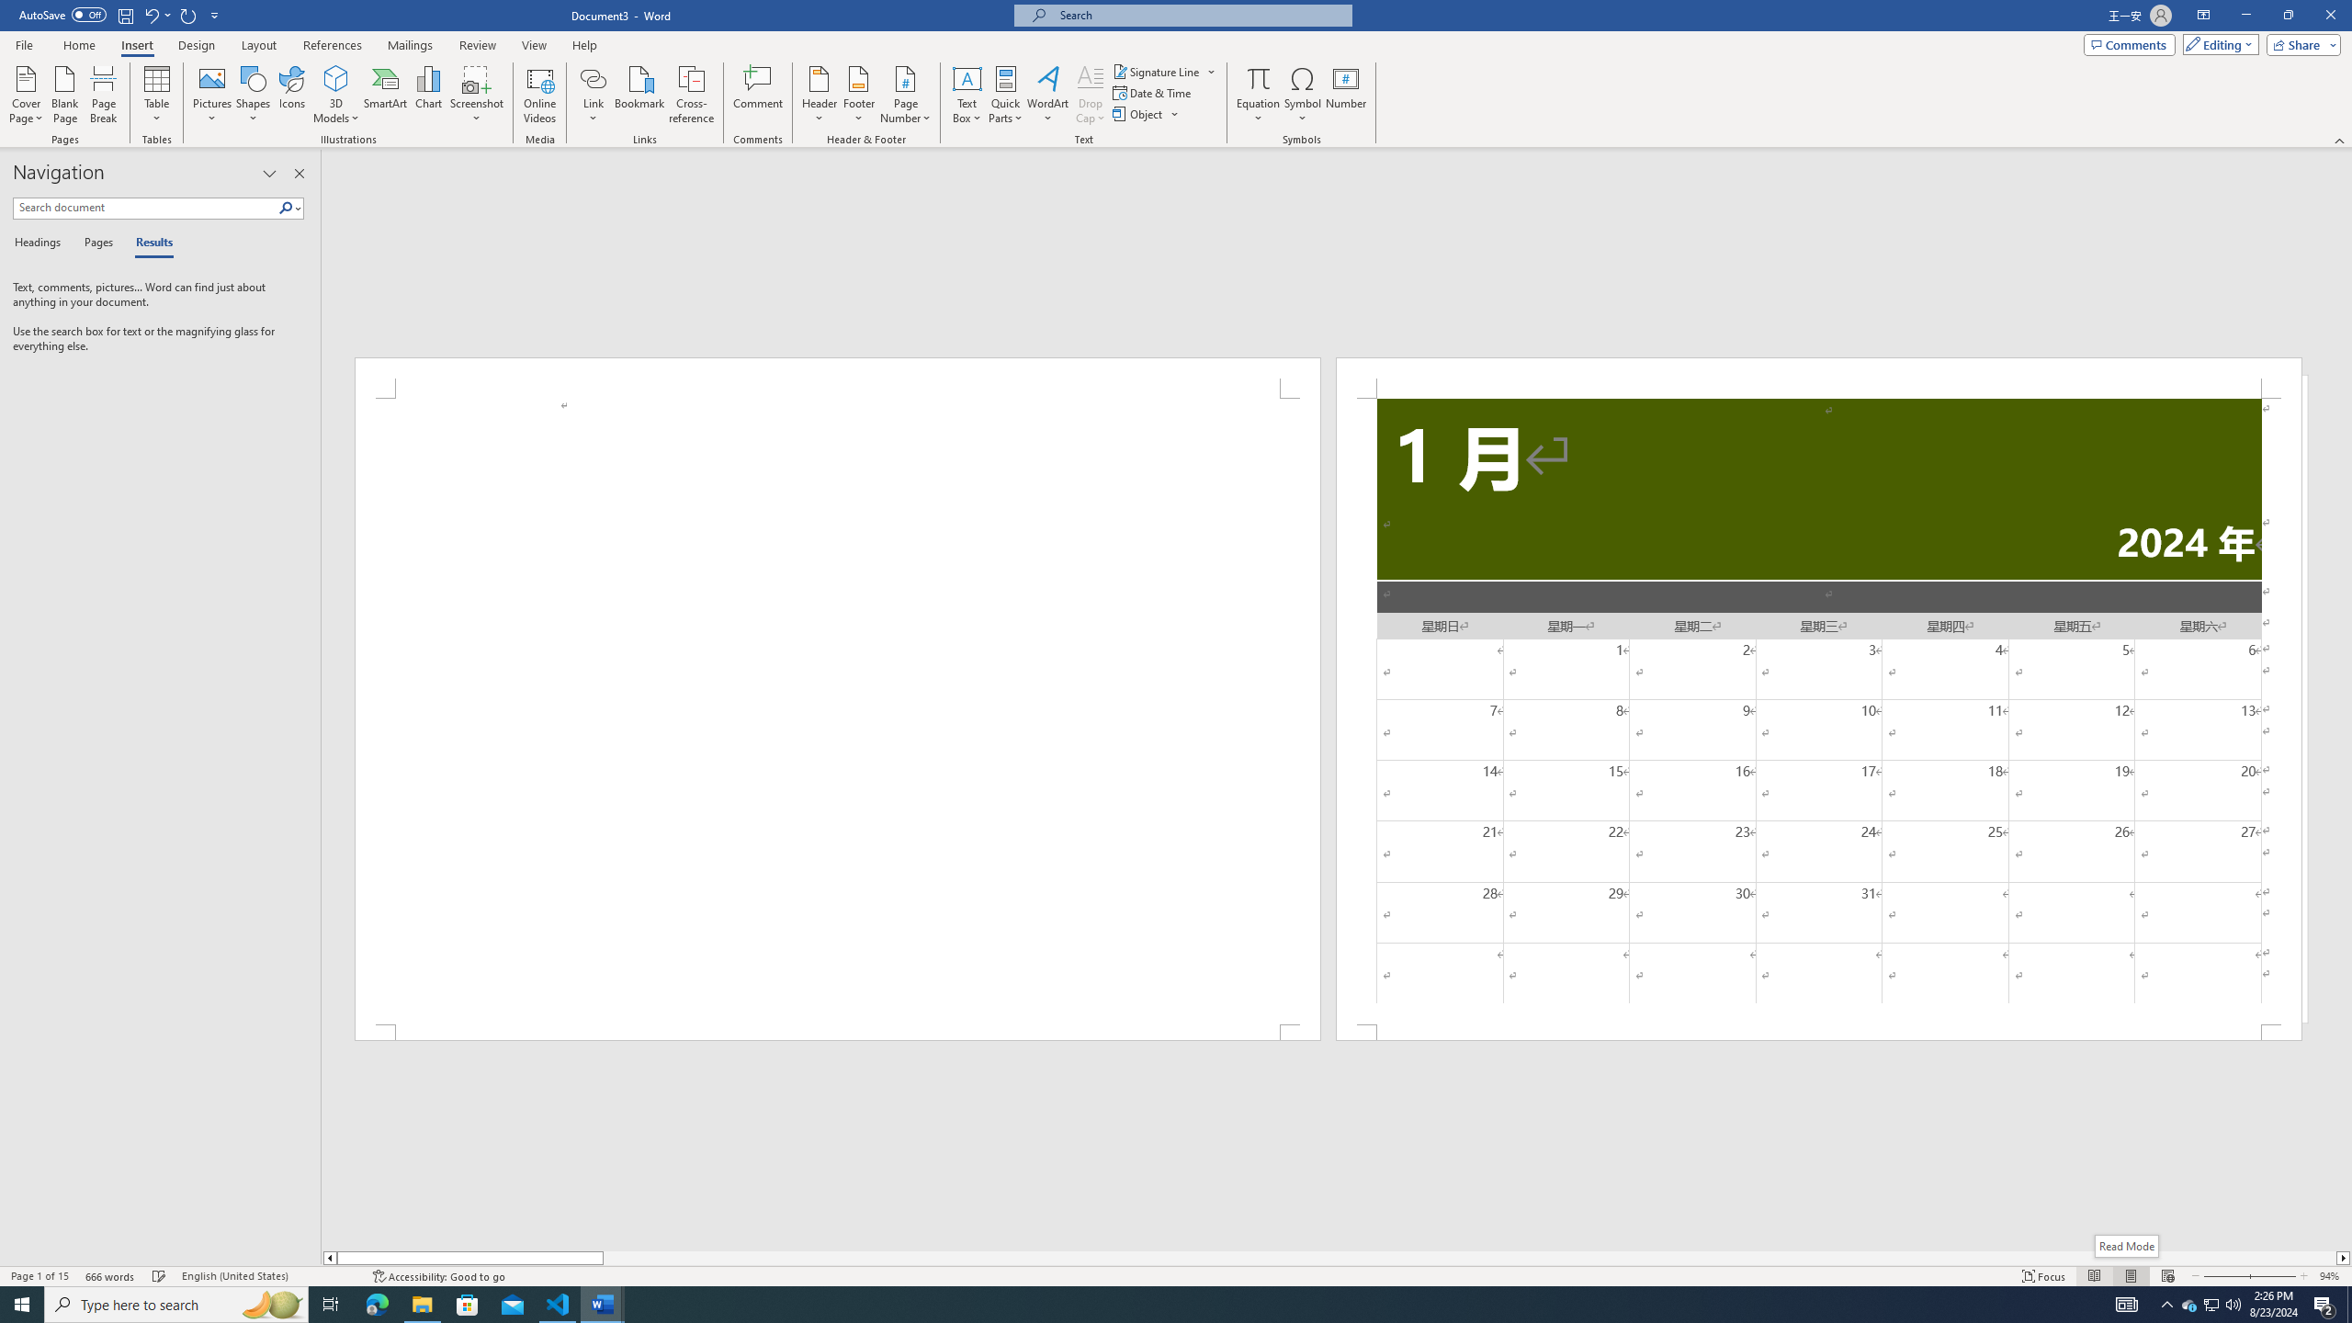 This screenshot has height=1323, width=2352. What do you see at coordinates (2301, 44) in the screenshot?
I see `Share` at bounding box center [2301, 44].